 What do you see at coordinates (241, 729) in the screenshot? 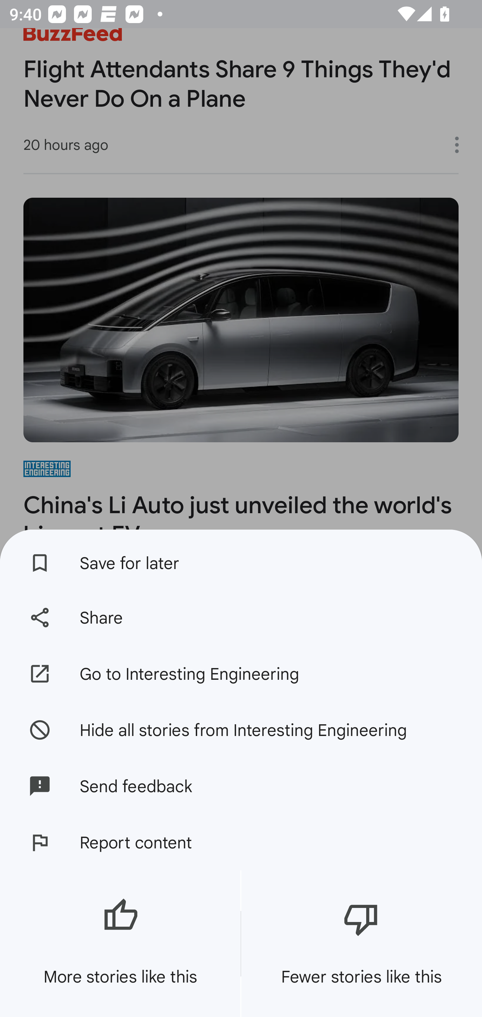
I see `Hide all stories from Interesting Engineering` at bounding box center [241, 729].